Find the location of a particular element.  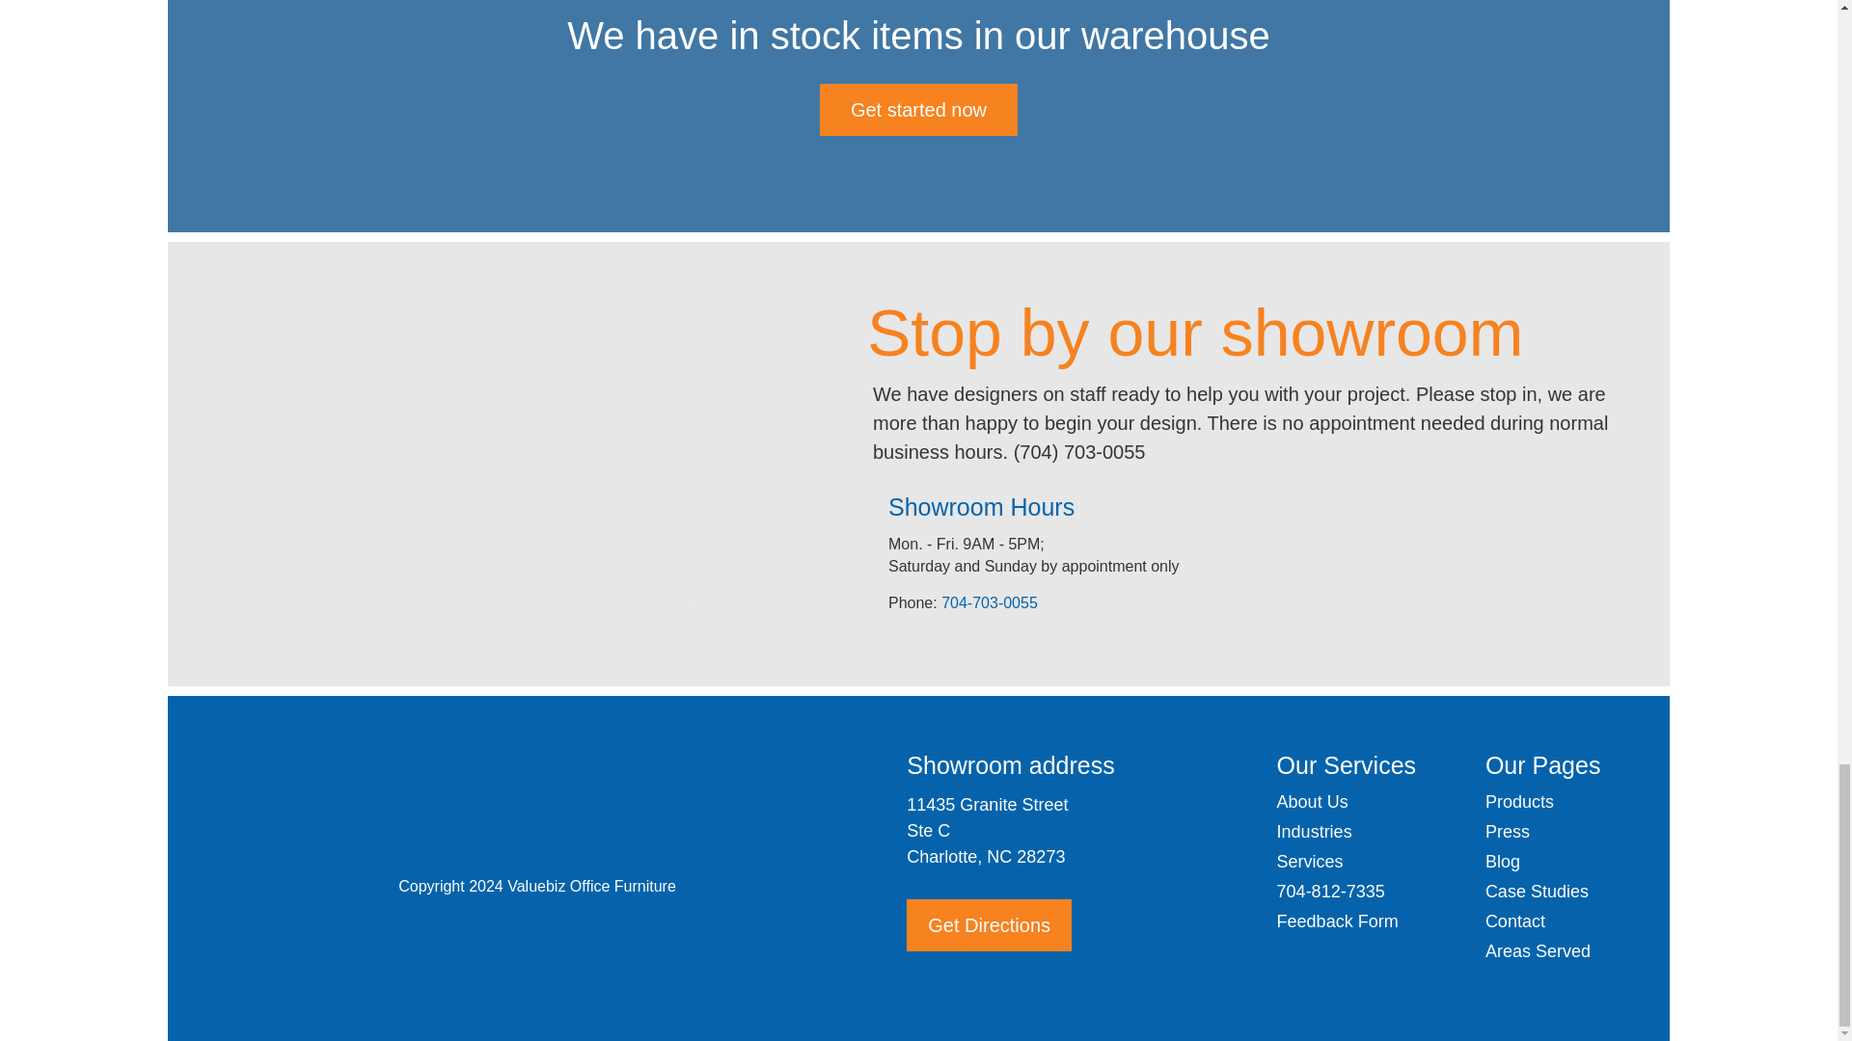

Get Directions is located at coordinates (990, 925).